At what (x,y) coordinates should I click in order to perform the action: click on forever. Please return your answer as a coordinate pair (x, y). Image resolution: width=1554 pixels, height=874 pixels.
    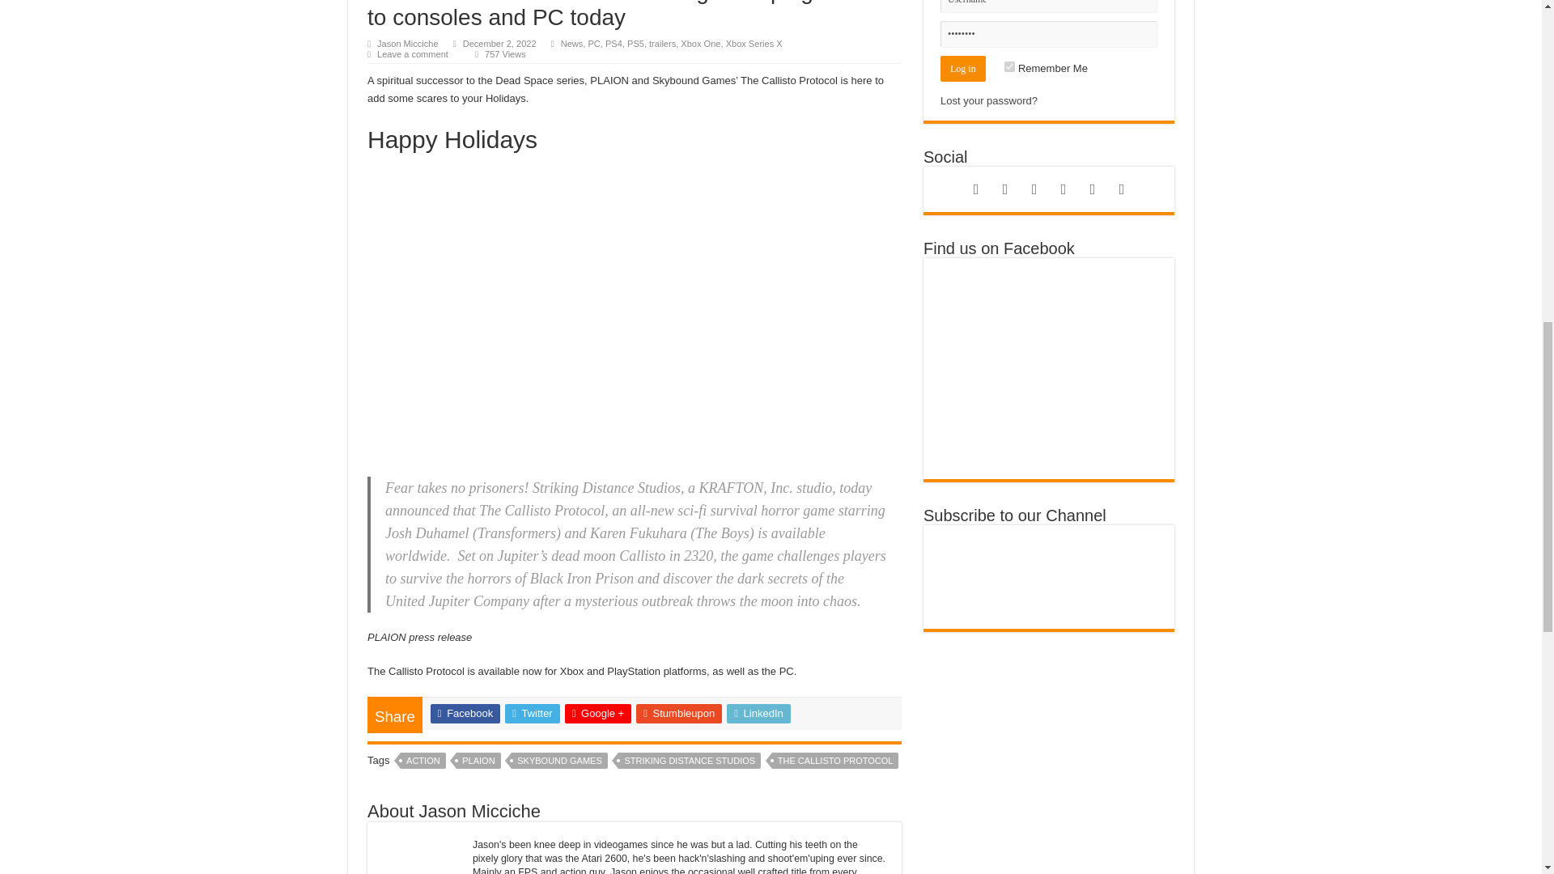
    Looking at the image, I should click on (1008, 66).